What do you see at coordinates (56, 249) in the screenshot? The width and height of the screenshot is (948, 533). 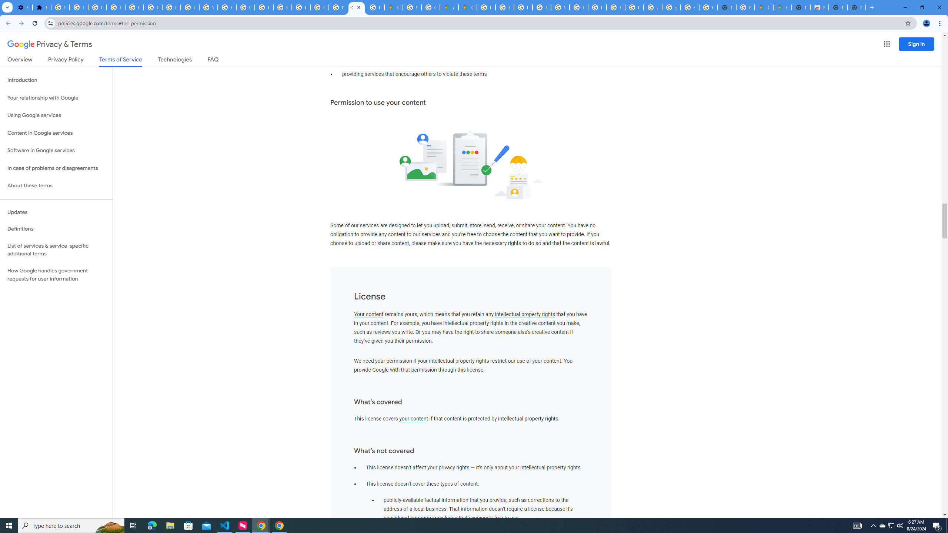 I see `List of services & service-specific additional terms` at bounding box center [56, 249].